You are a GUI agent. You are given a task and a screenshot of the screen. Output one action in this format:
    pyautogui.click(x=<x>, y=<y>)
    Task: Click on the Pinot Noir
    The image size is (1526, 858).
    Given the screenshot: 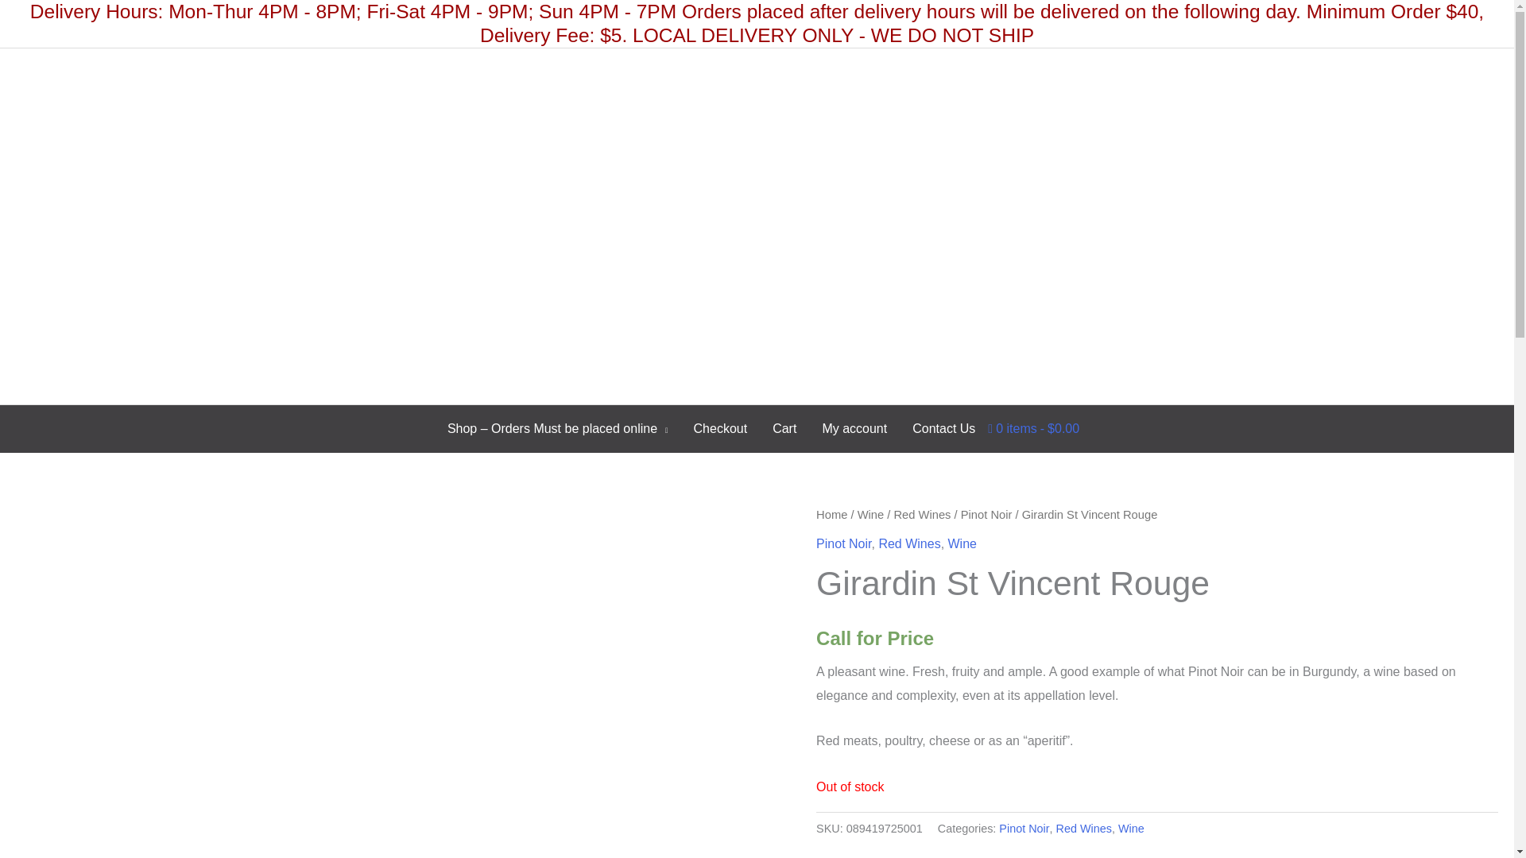 What is the action you would take?
    pyautogui.click(x=844, y=543)
    